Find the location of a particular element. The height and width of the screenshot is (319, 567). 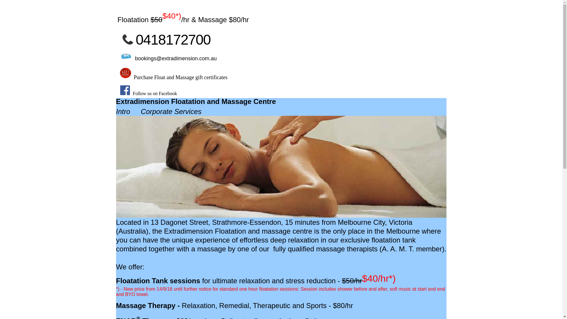

Follow us on Facebook is located at coordinates (155, 93).